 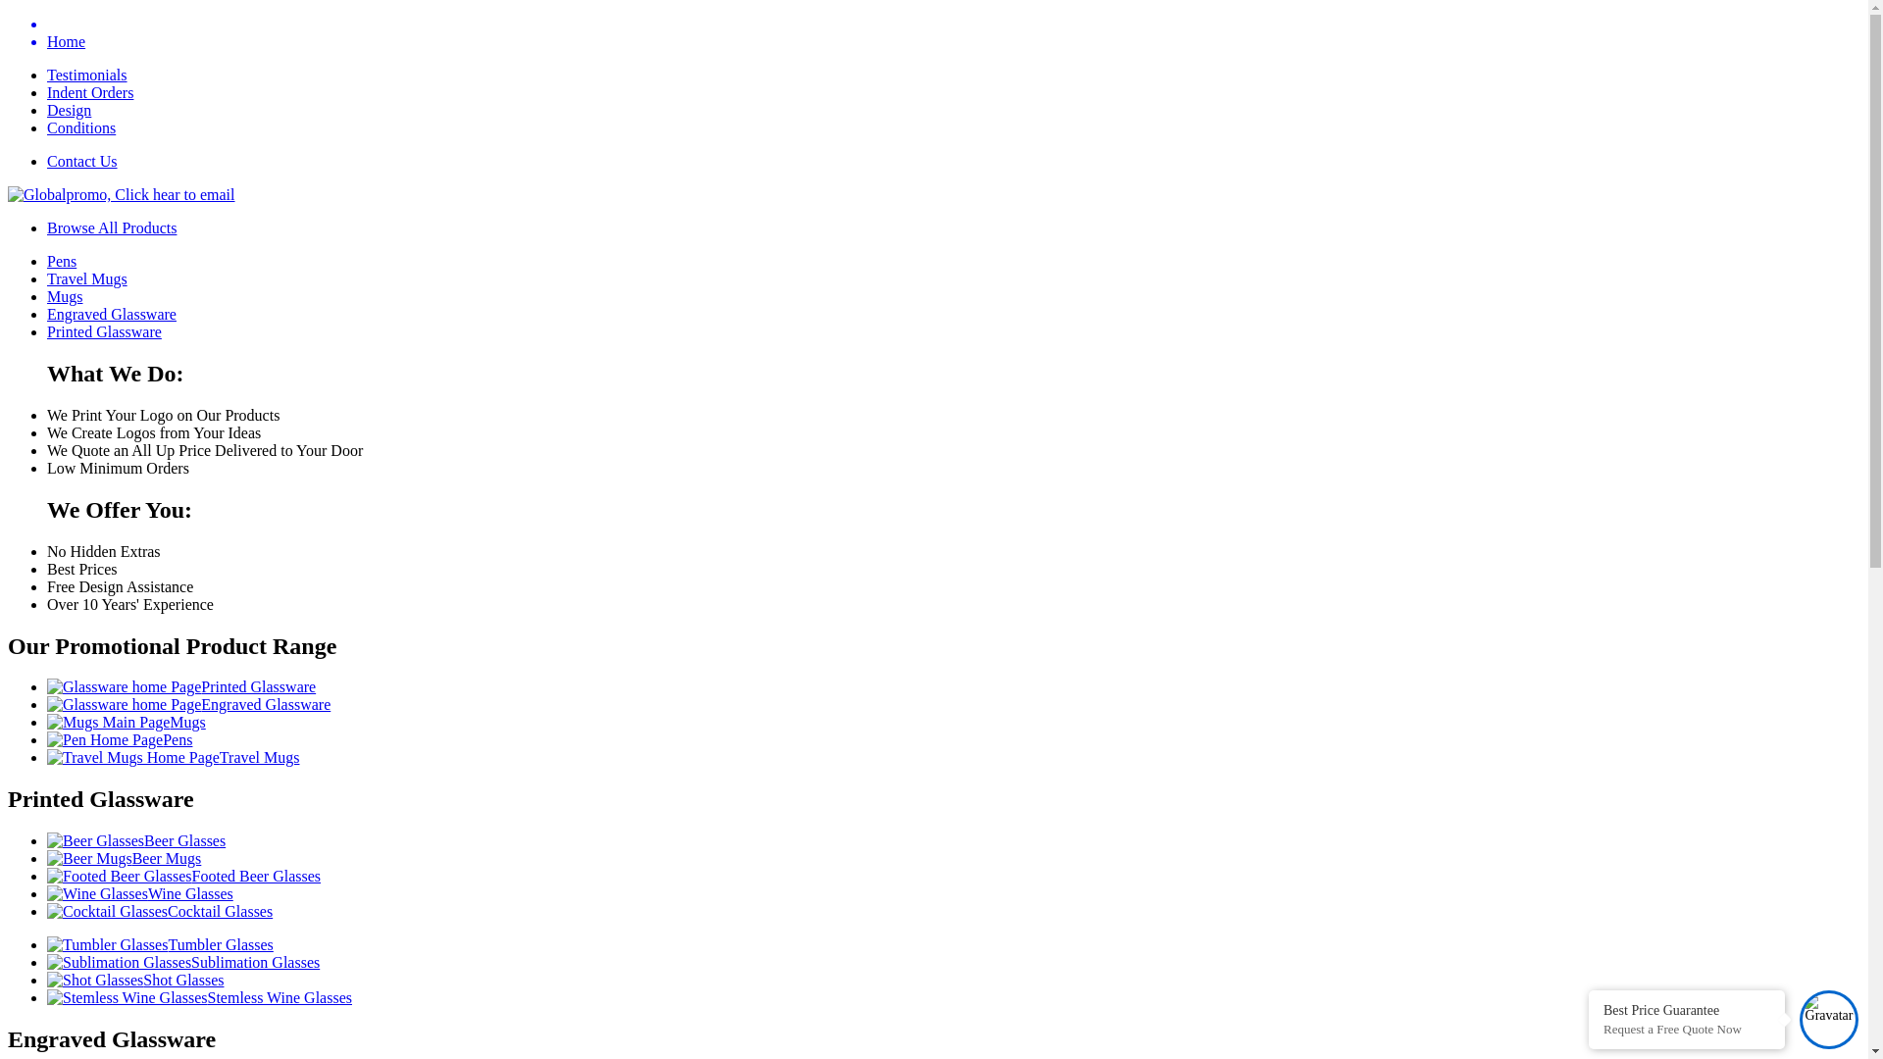 What do you see at coordinates (136, 841) in the screenshot?
I see `Beer Glasses` at bounding box center [136, 841].